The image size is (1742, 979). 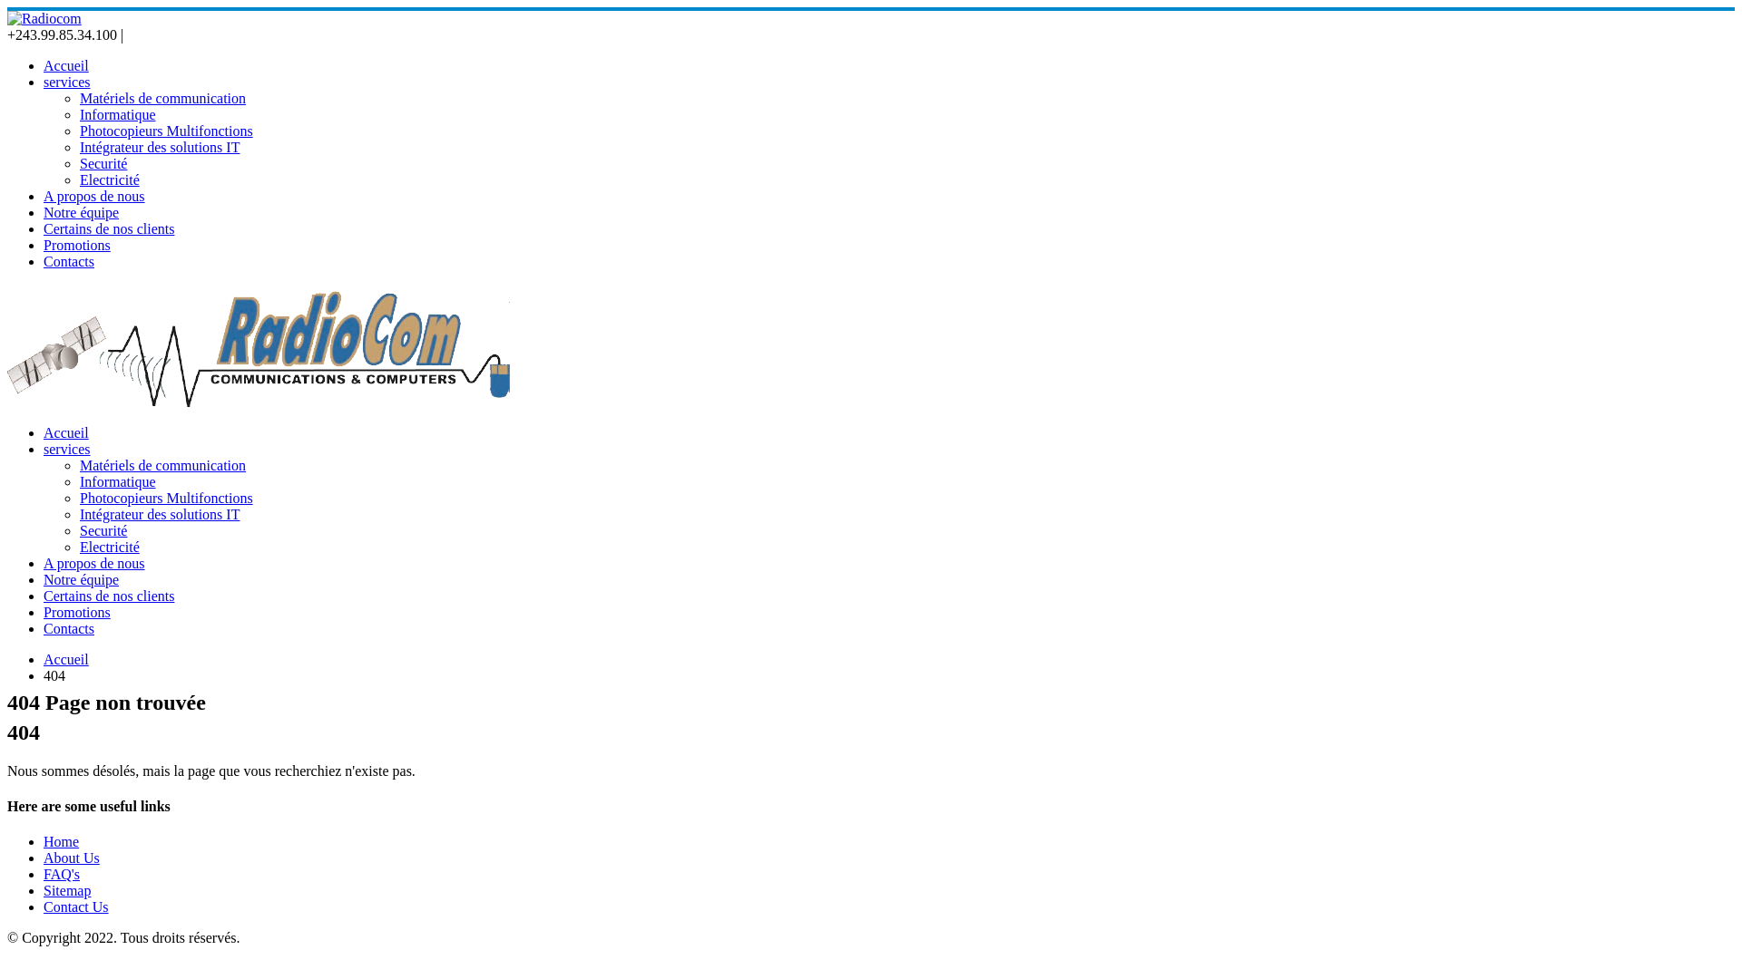 What do you see at coordinates (77, 613) in the screenshot?
I see `Promotions` at bounding box center [77, 613].